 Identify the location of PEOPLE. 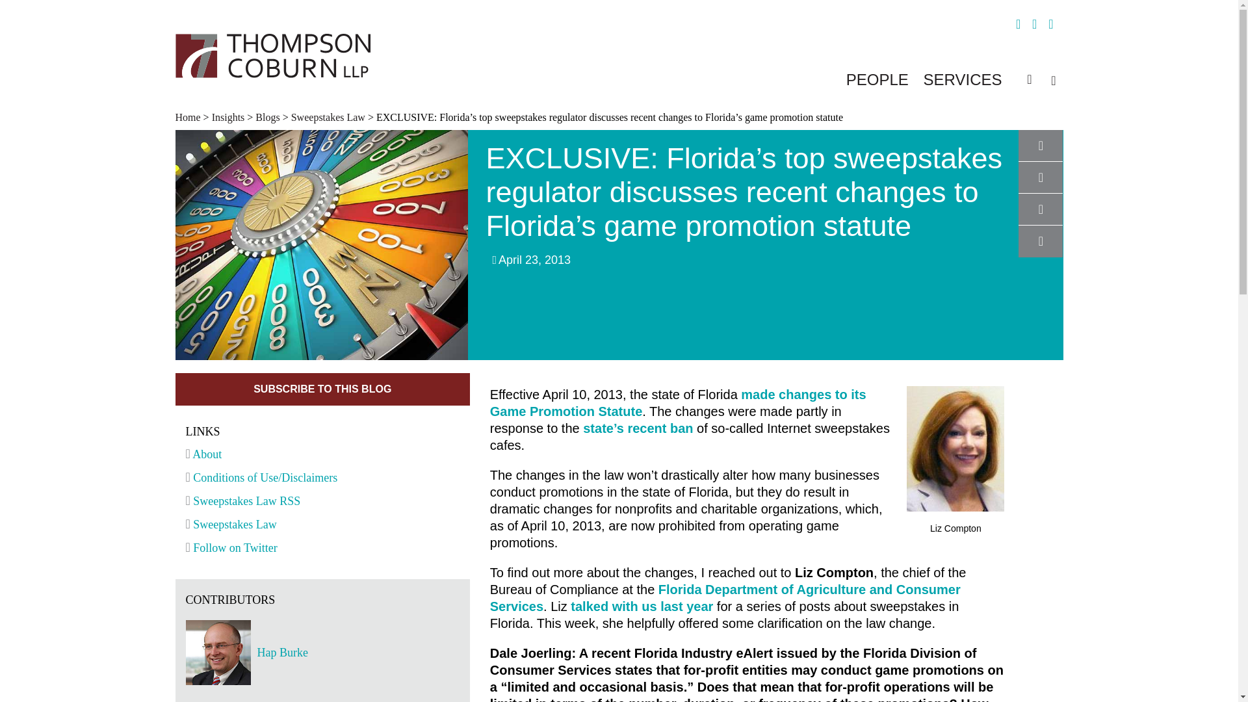
(877, 79).